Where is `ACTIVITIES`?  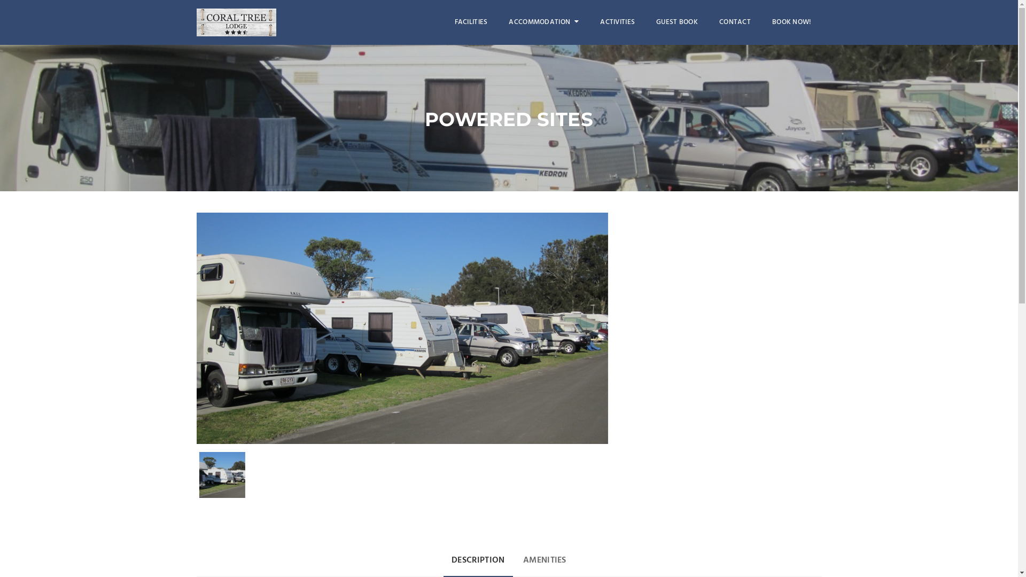
ACTIVITIES is located at coordinates (618, 22).